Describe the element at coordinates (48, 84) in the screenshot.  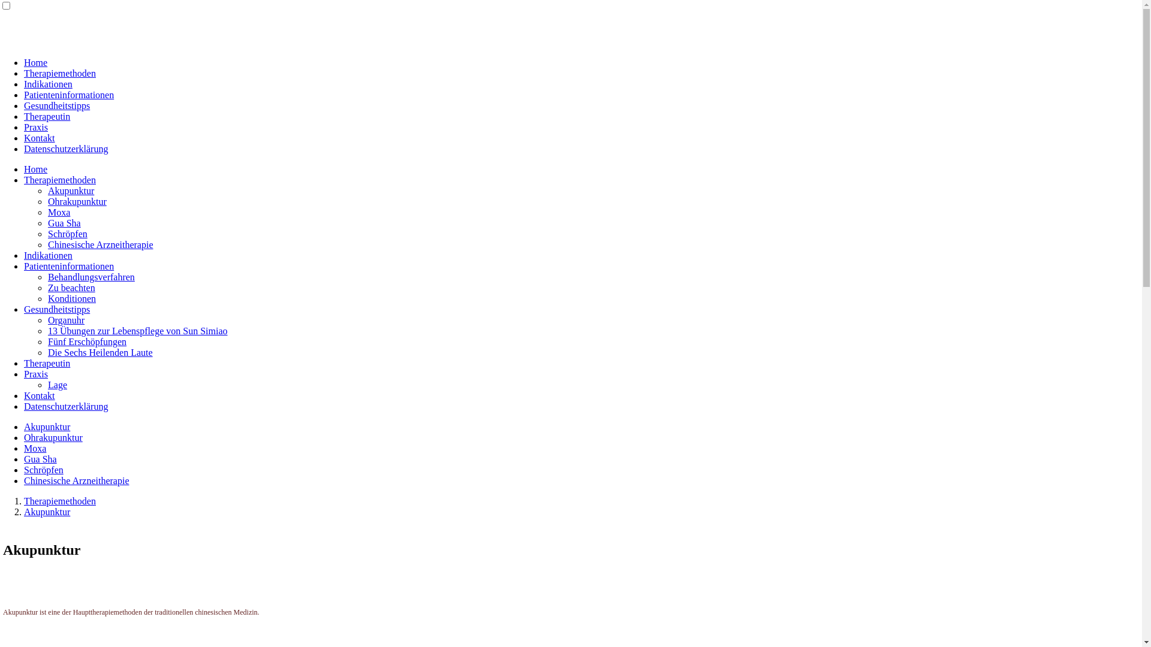
I see `Indikationen` at that location.